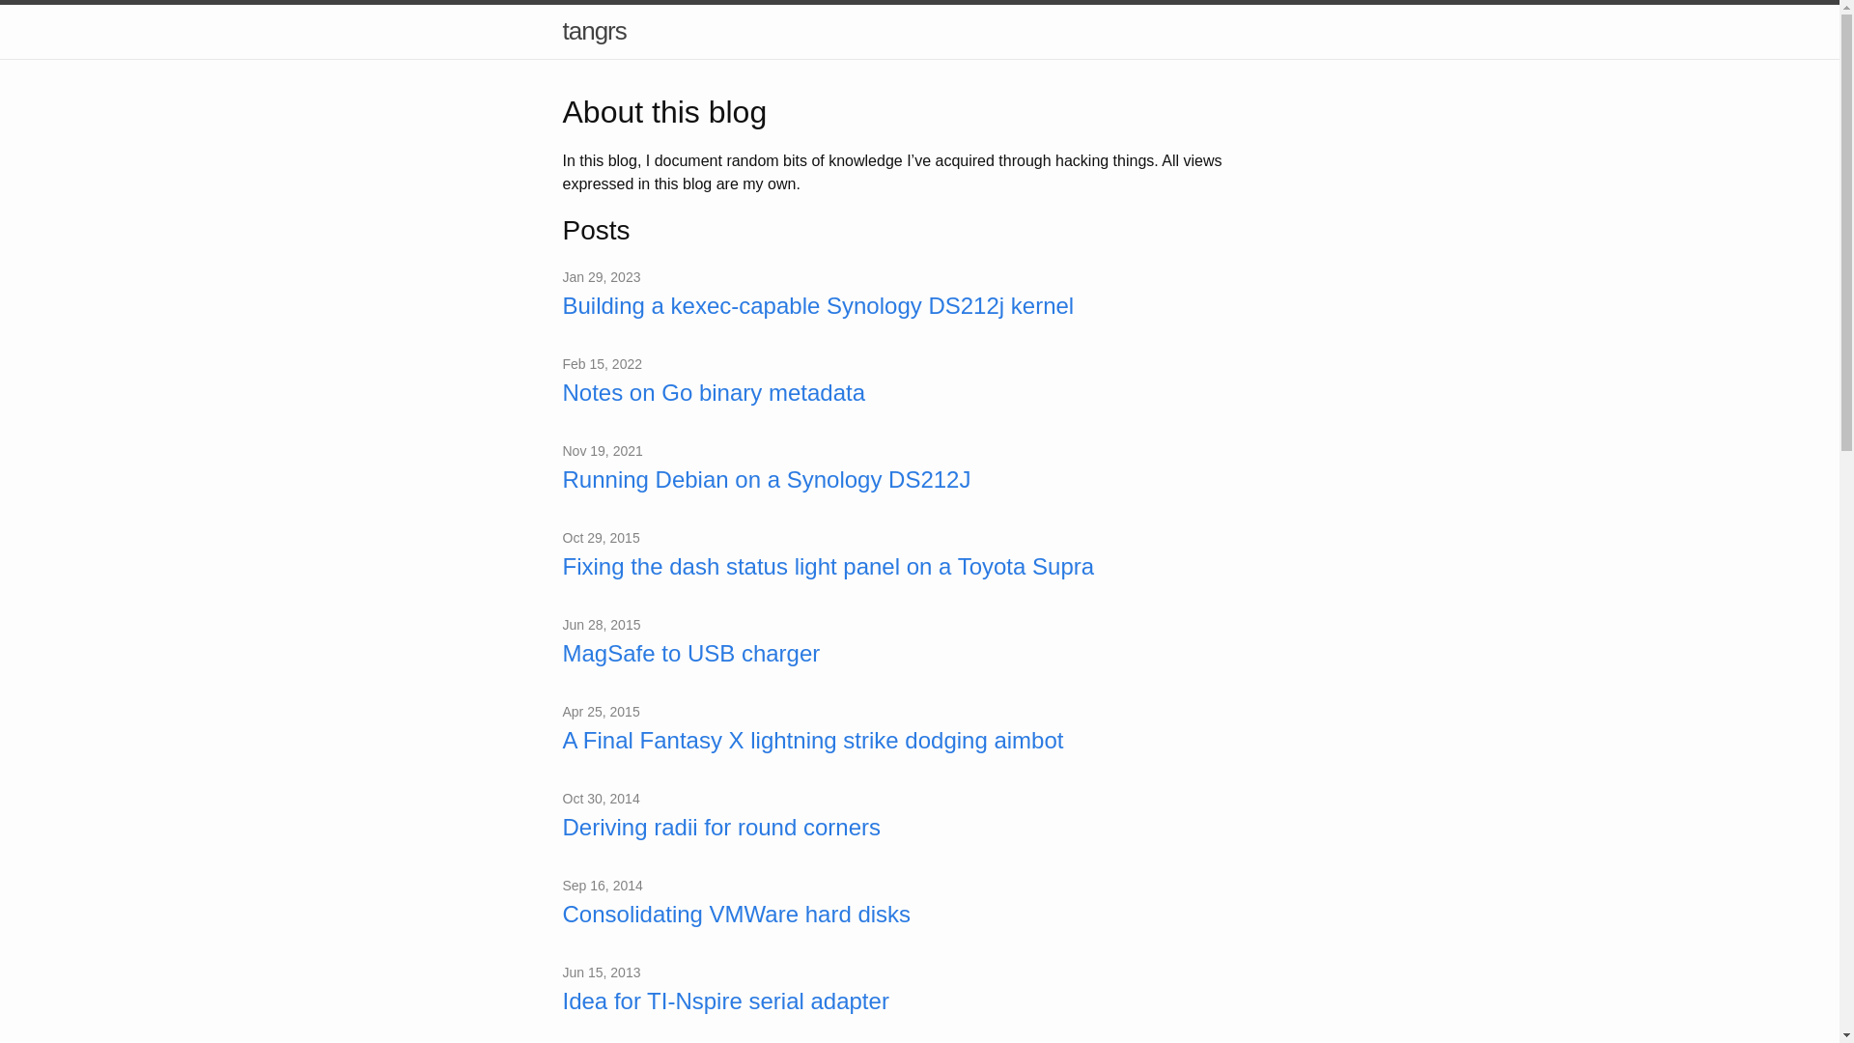  Describe the element at coordinates (919, 915) in the screenshot. I see `Consolidating VMWare hard disks` at that location.